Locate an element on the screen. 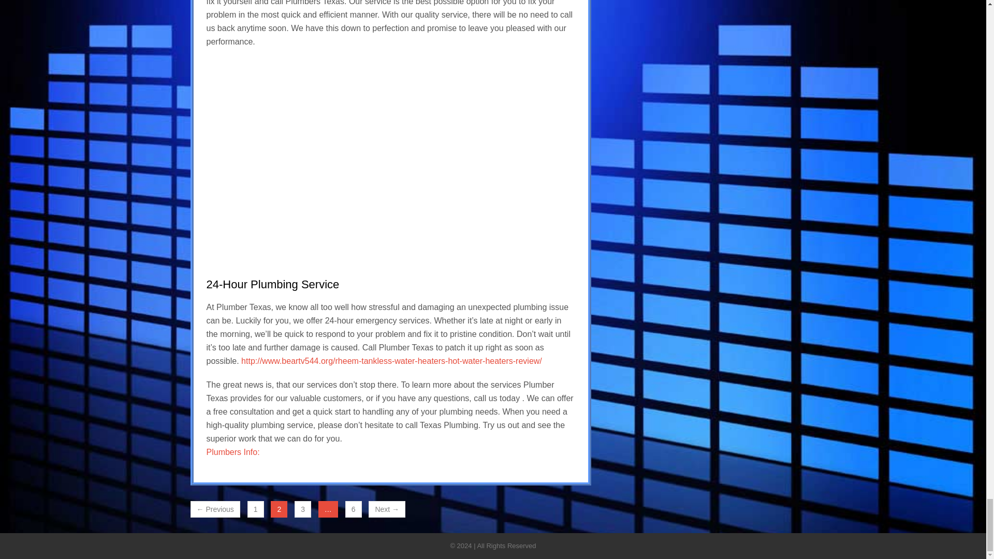 The height and width of the screenshot is (559, 994). 1 is located at coordinates (256, 509).